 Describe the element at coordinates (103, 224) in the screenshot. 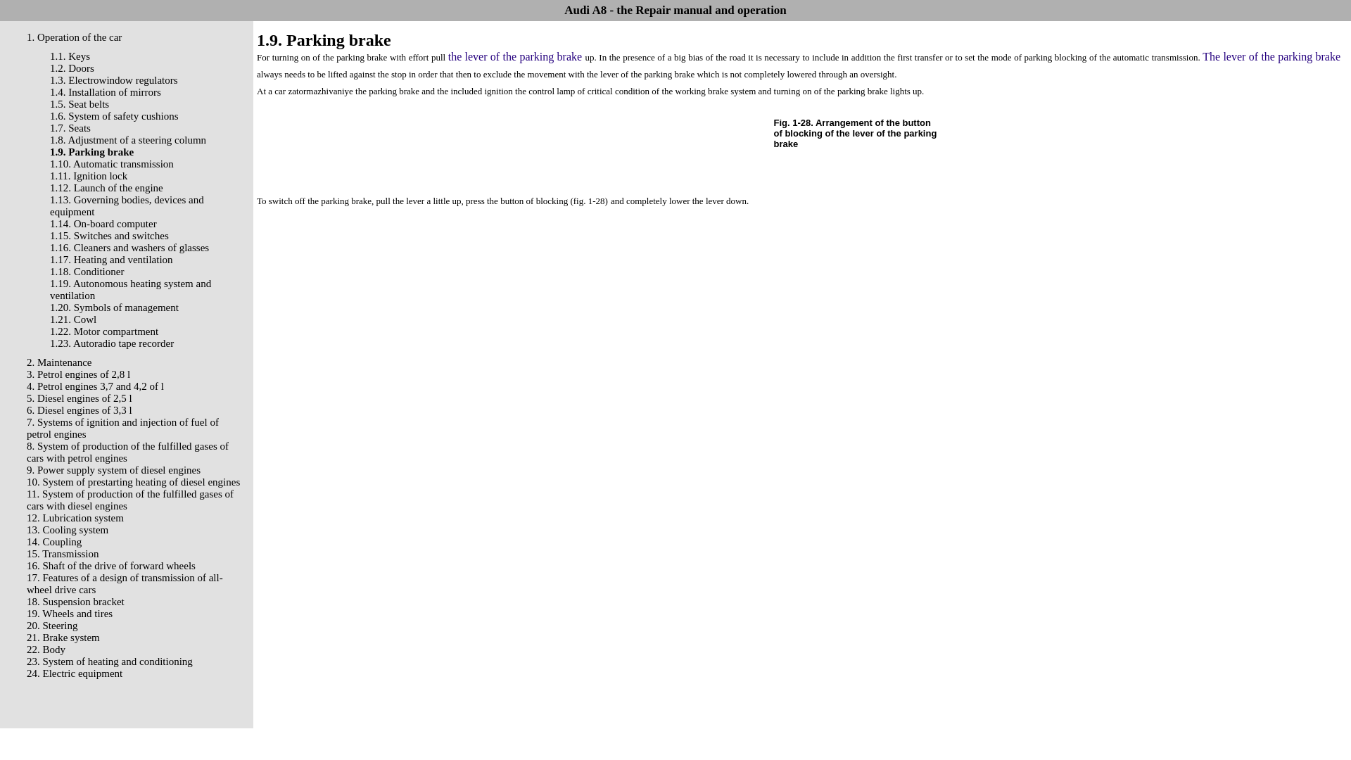

I see `1.14. On-board computer` at that location.